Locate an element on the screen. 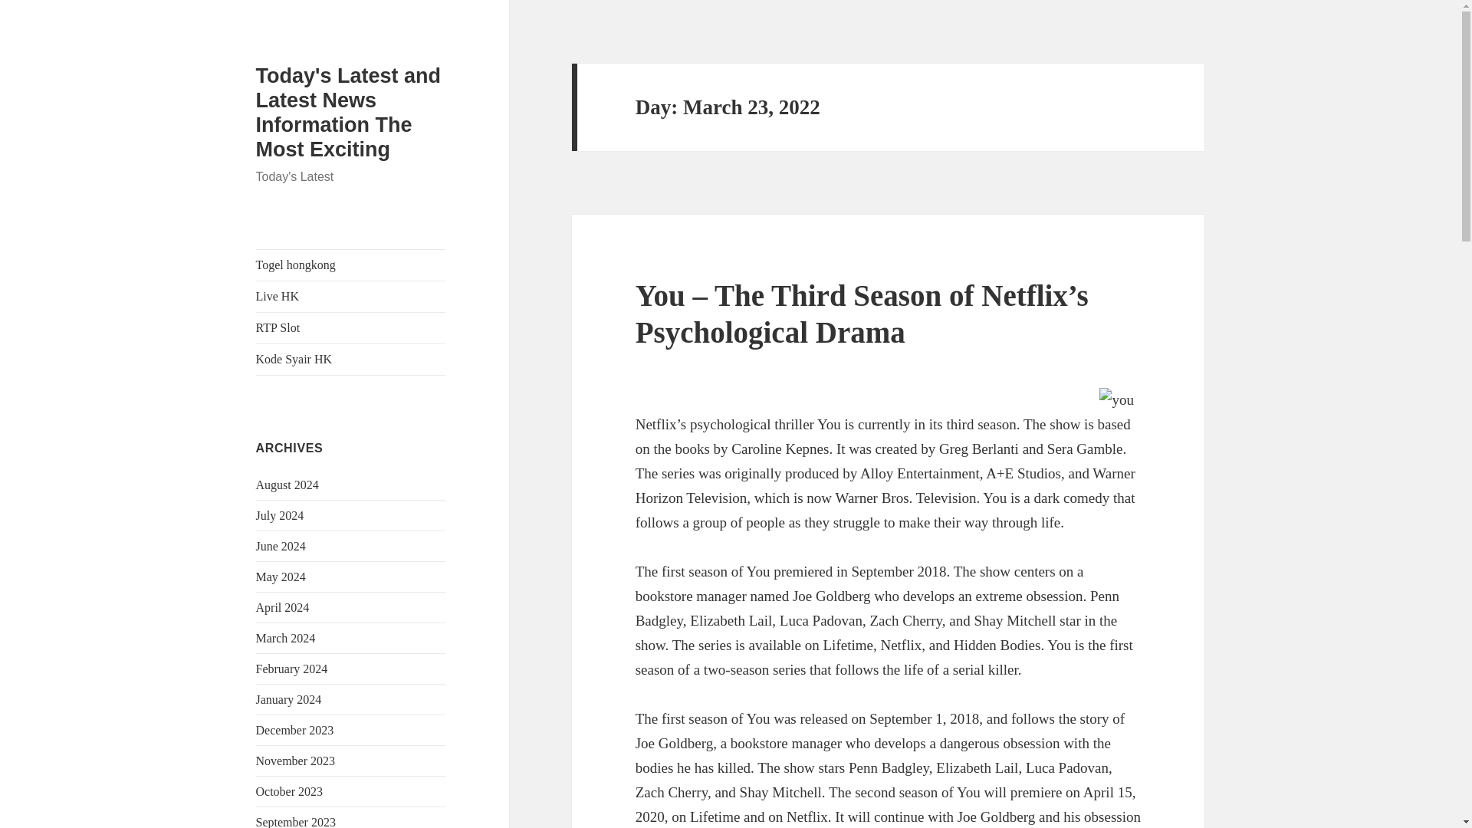  February 2024 is located at coordinates (292, 669).